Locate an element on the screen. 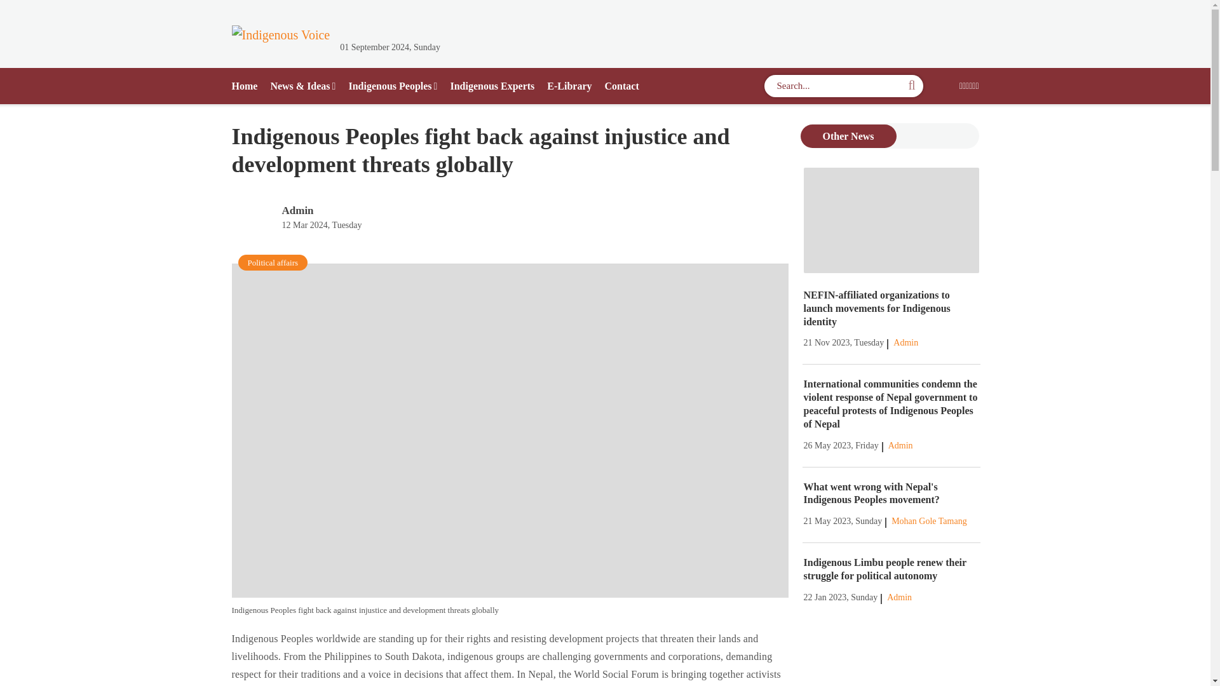  Admin is located at coordinates (898, 597).